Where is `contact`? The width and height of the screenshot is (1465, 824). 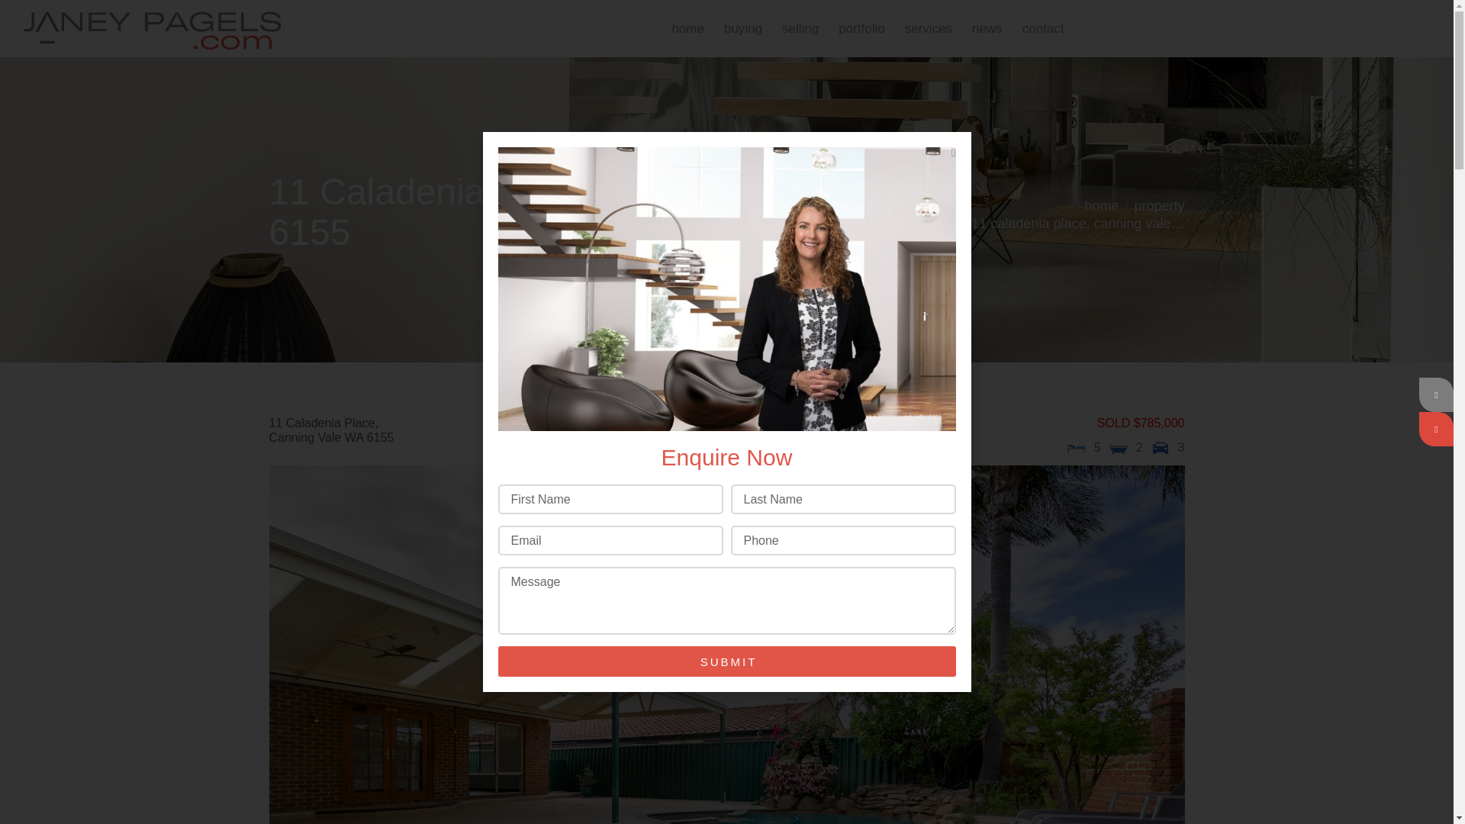
contact is located at coordinates (1045, 29).